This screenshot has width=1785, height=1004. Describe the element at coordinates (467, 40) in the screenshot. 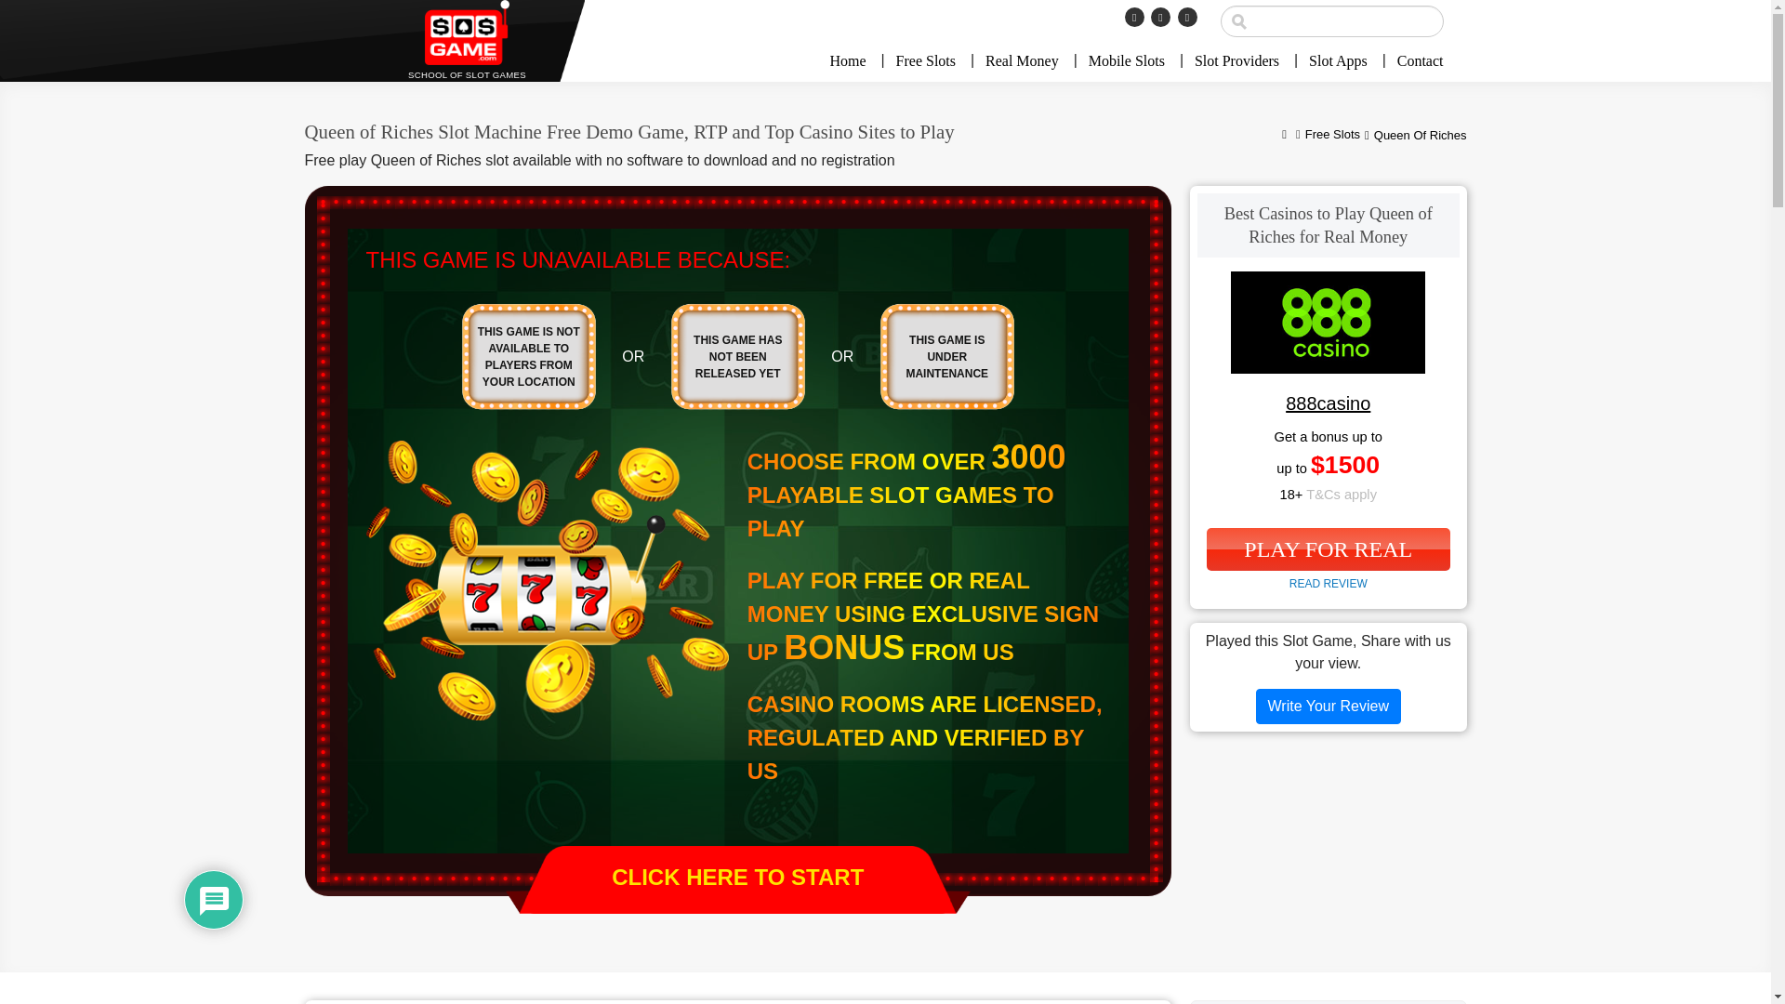

I see `SCHOOL OF SLOT GAMES` at that location.